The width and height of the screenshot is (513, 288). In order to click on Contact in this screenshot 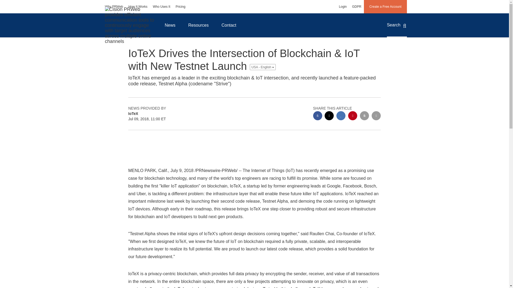, I will do `click(229, 25)`.